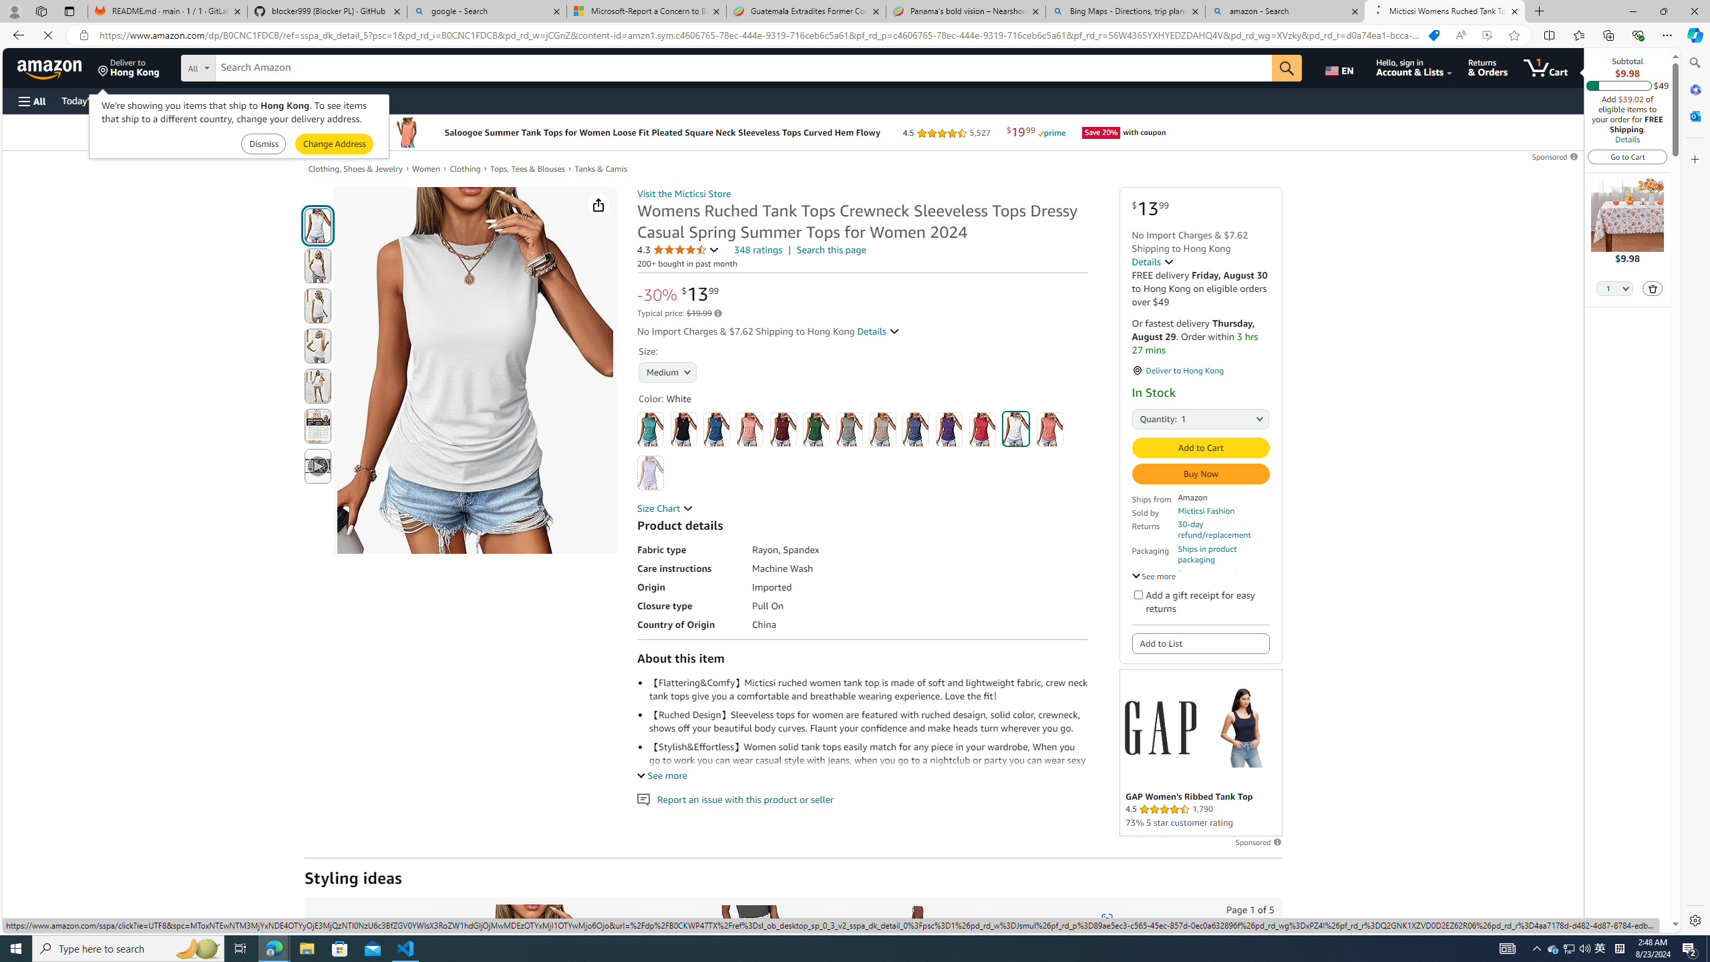 The image size is (1710, 962). Describe the element at coordinates (1160, 728) in the screenshot. I see `Logo` at that location.